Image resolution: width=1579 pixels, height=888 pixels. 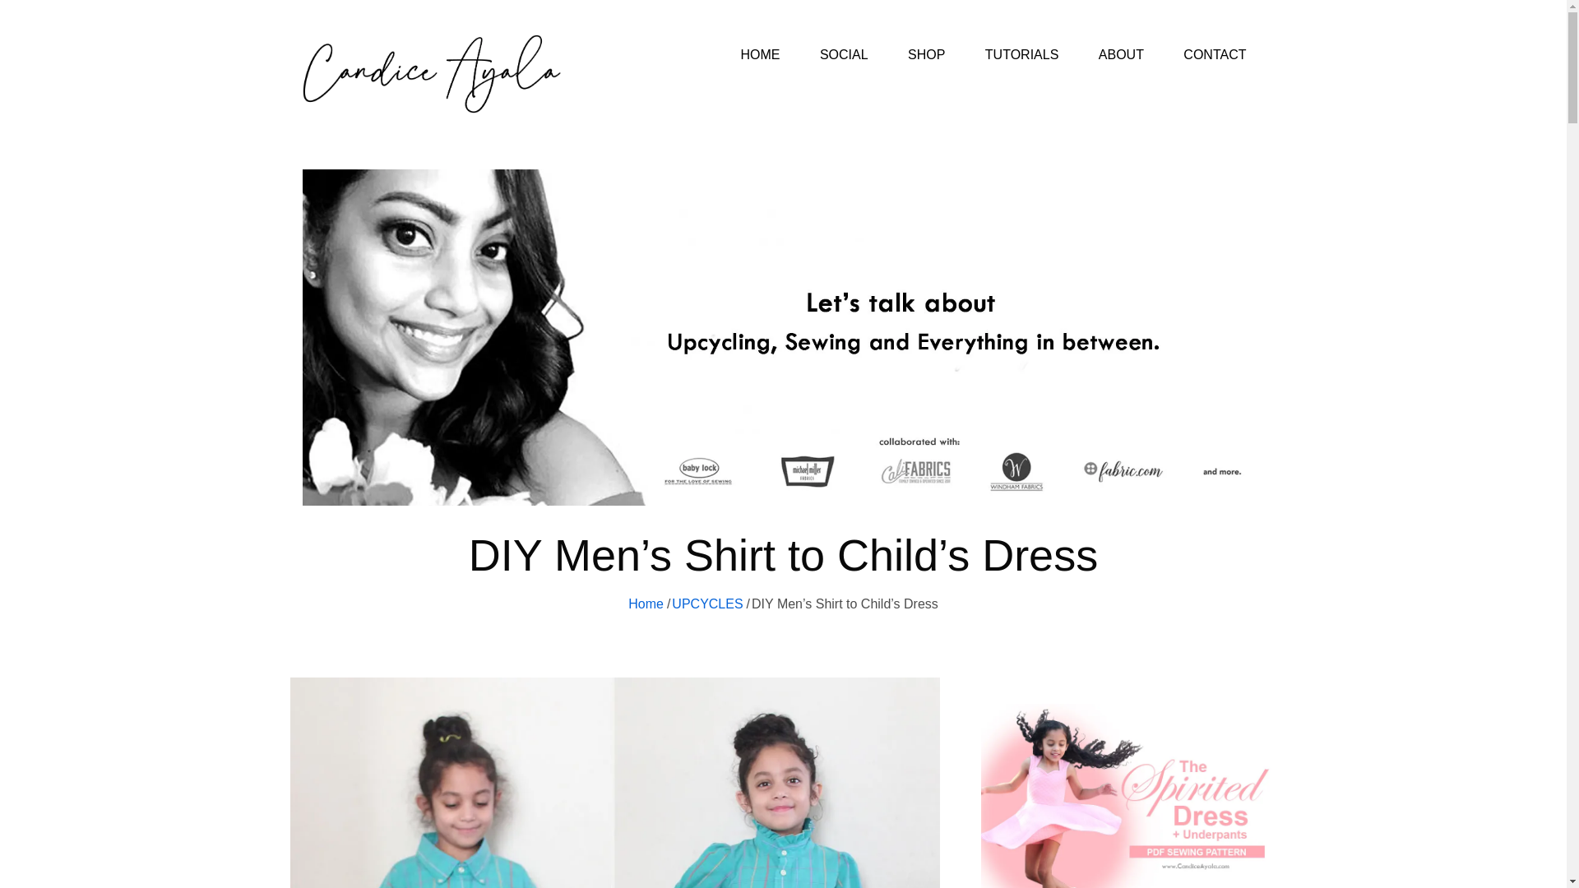 I want to click on SHOP, so click(x=926, y=54).